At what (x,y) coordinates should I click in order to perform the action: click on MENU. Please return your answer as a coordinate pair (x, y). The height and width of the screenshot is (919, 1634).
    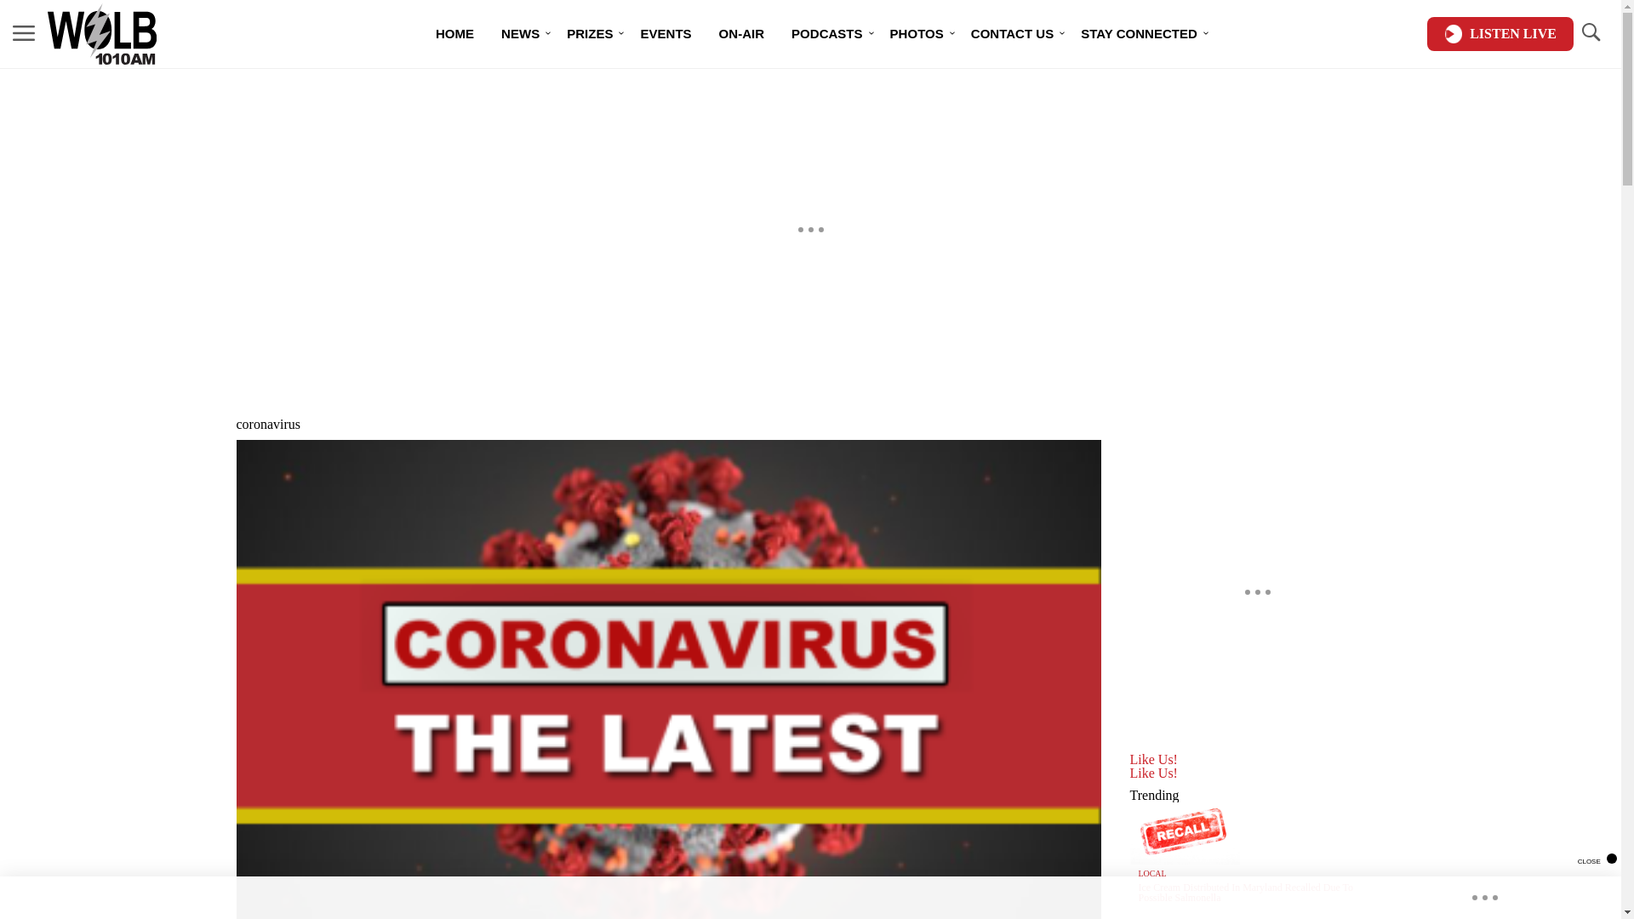
    Looking at the image, I should click on (24, 32).